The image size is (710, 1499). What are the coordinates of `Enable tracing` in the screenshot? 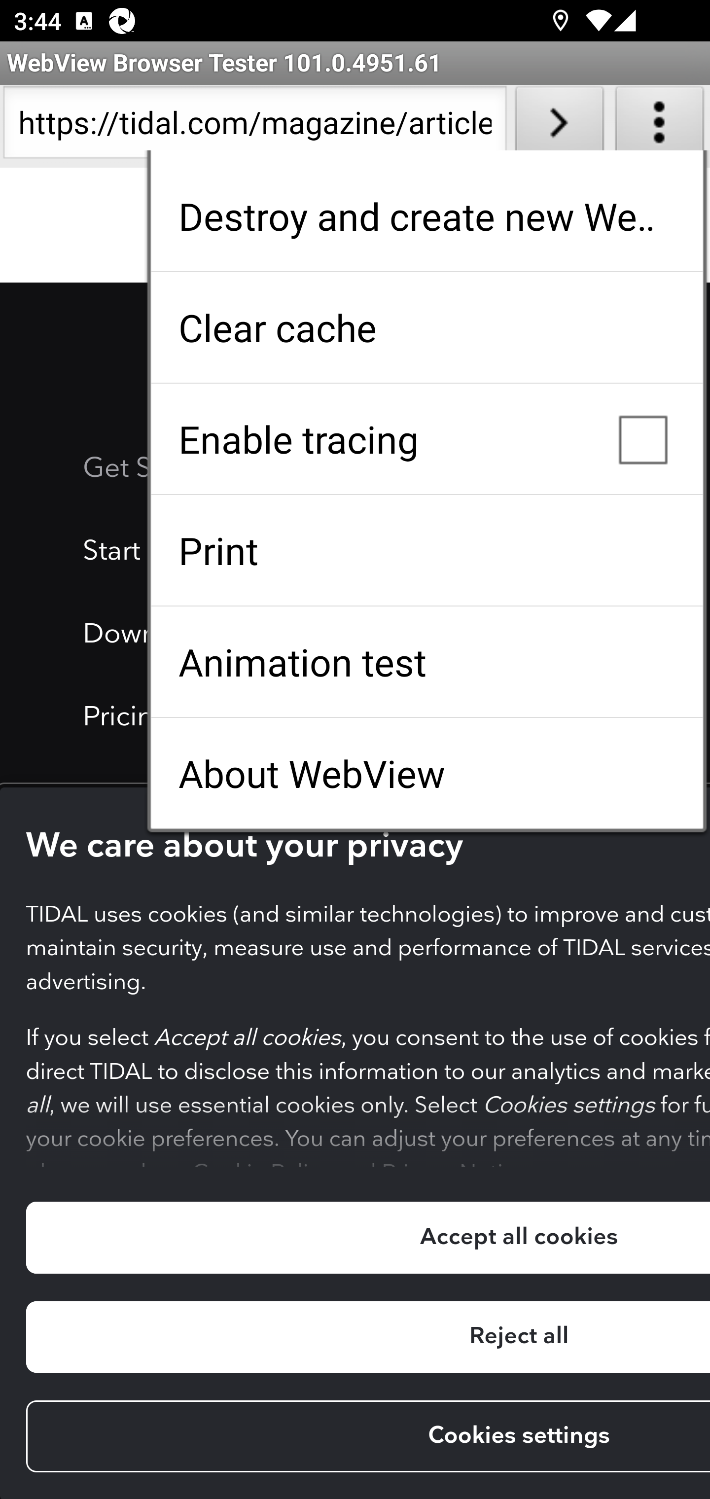 It's located at (426, 439).